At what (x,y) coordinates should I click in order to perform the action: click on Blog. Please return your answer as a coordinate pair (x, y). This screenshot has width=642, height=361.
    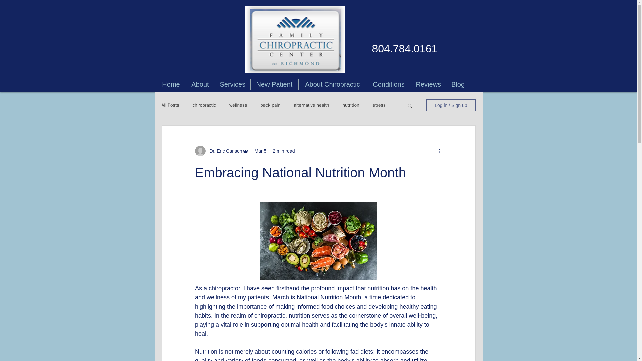
    Looking at the image, I should click on (458, 84).